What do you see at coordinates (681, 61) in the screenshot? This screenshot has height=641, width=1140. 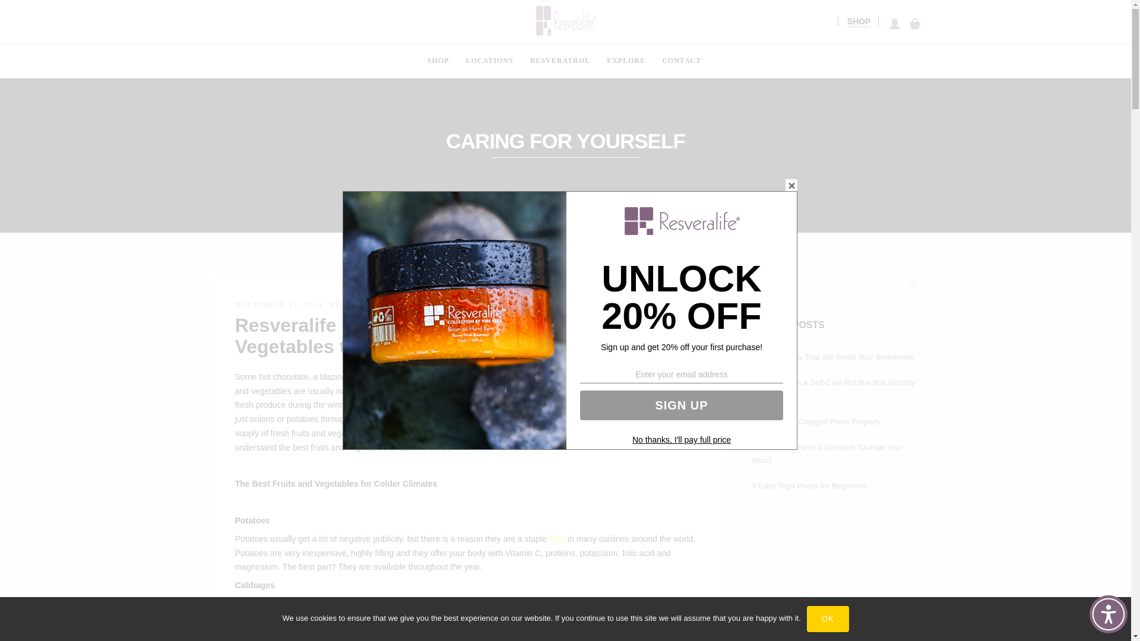 I see `CONTACT` at bounding box center [681, 61].